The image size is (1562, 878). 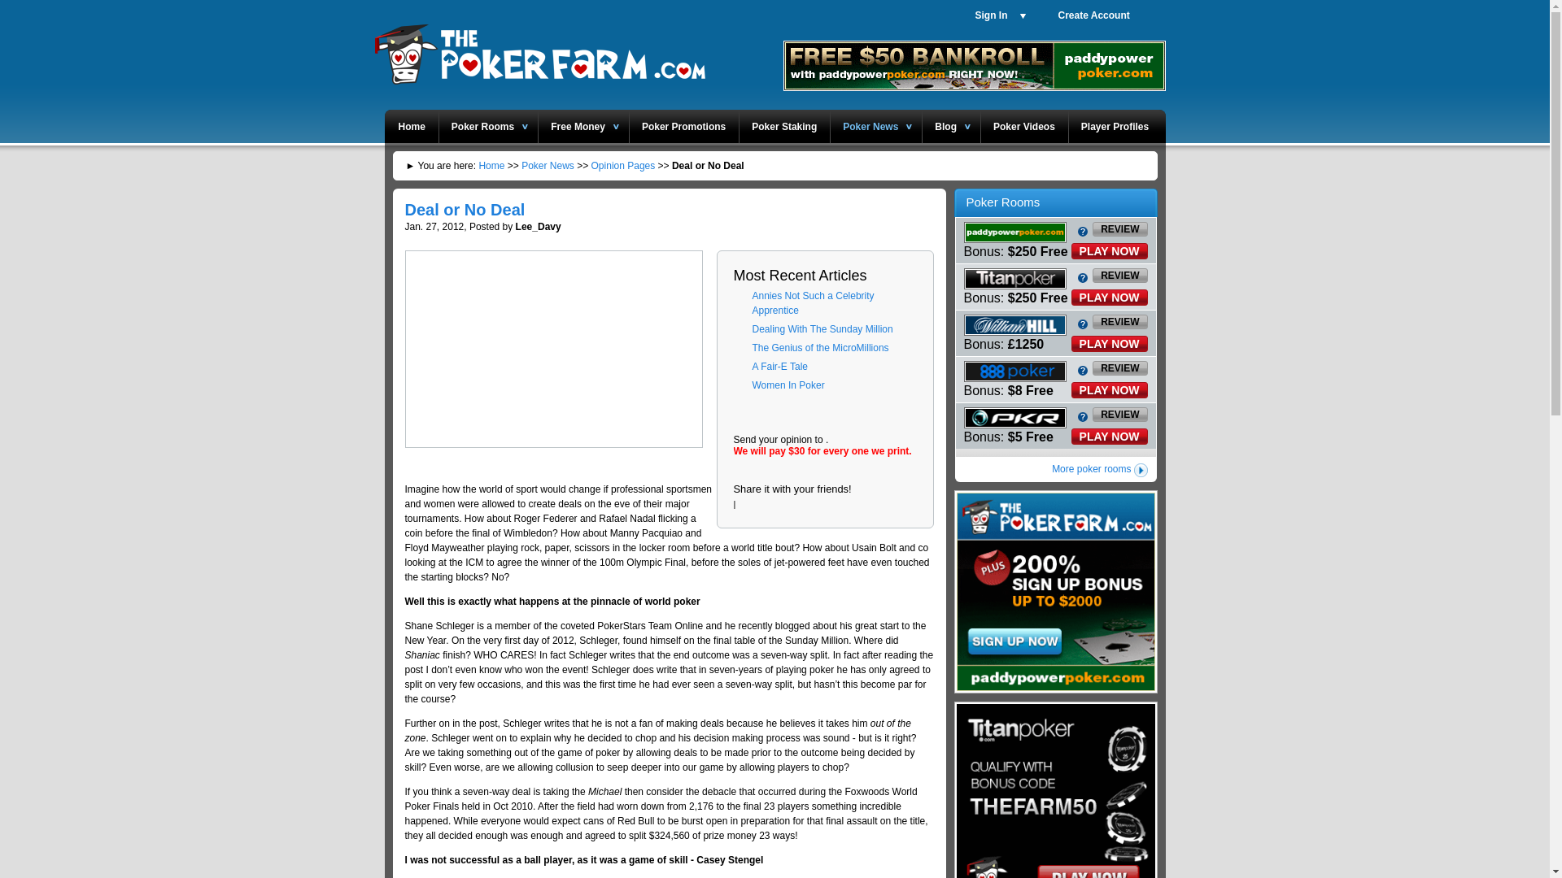 I want to click on A Fair-E Tale, so click(x=779, y=366).